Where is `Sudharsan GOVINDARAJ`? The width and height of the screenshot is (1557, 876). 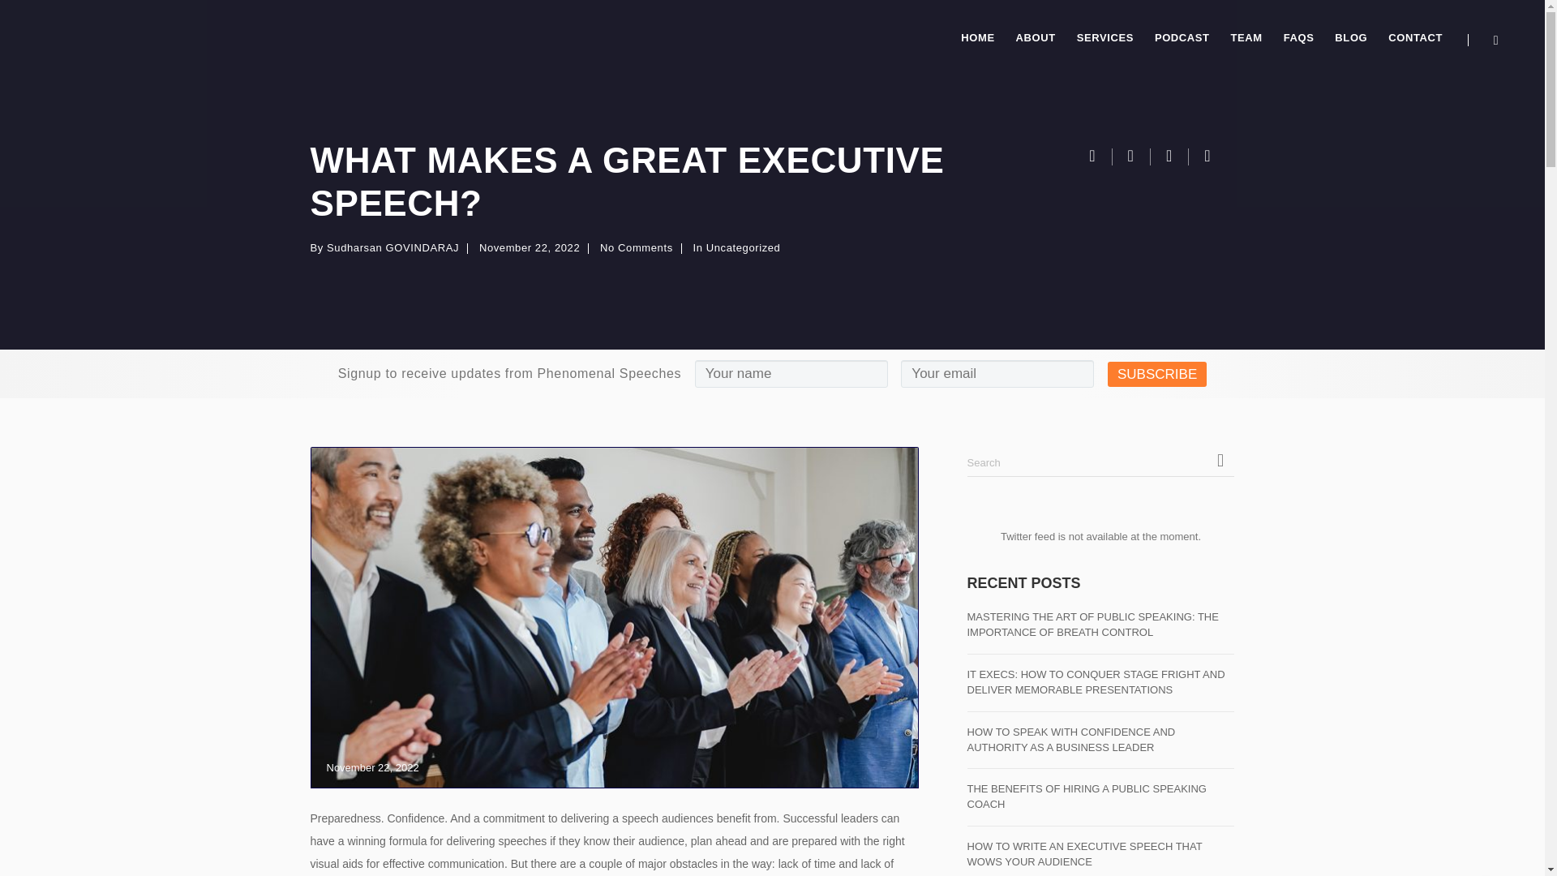
Sudharsan GOVINDARAJ is located at coordinates (392, 248).